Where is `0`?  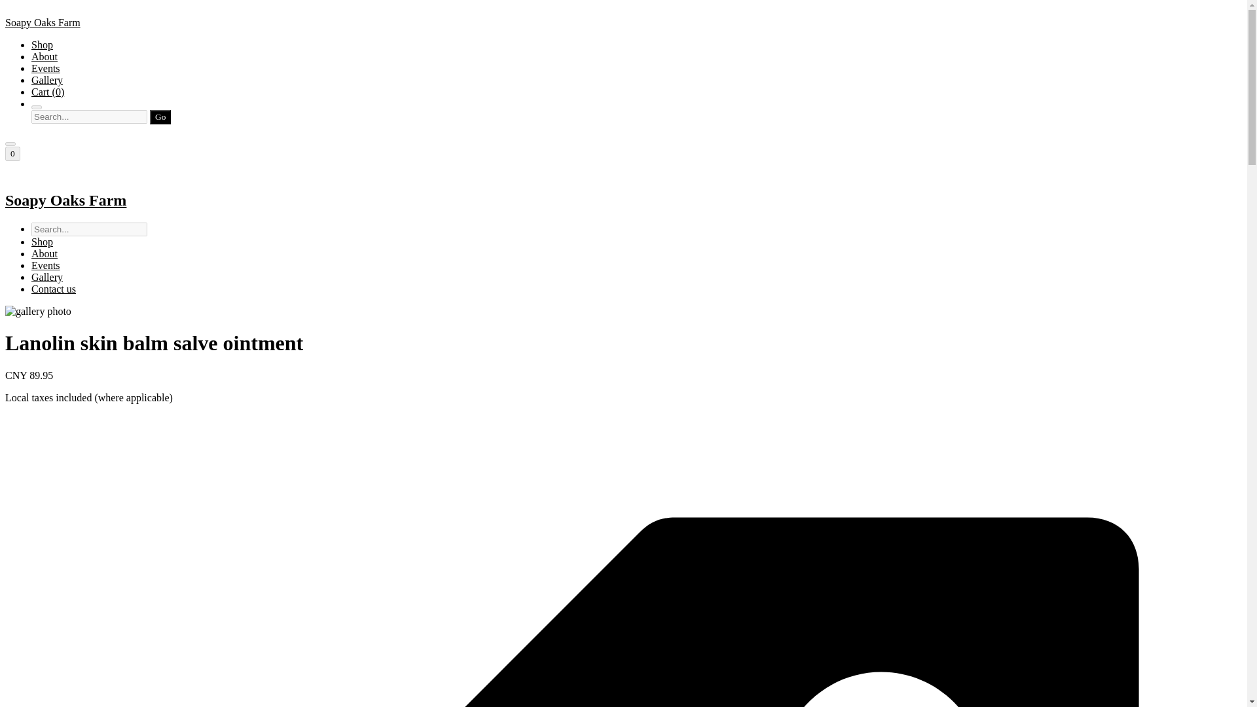 0 is located at coordinates (12, 153).